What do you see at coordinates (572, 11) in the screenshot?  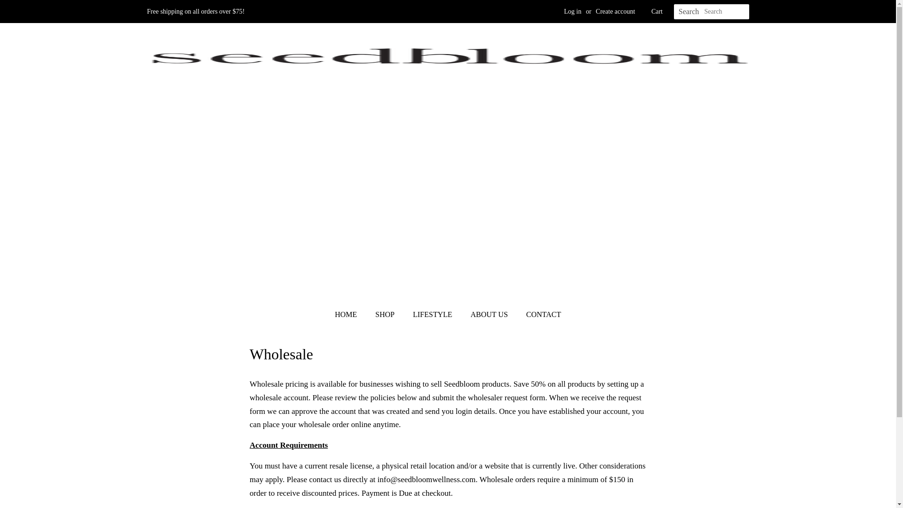 I see `Log in` at bounding box center [572, 11].